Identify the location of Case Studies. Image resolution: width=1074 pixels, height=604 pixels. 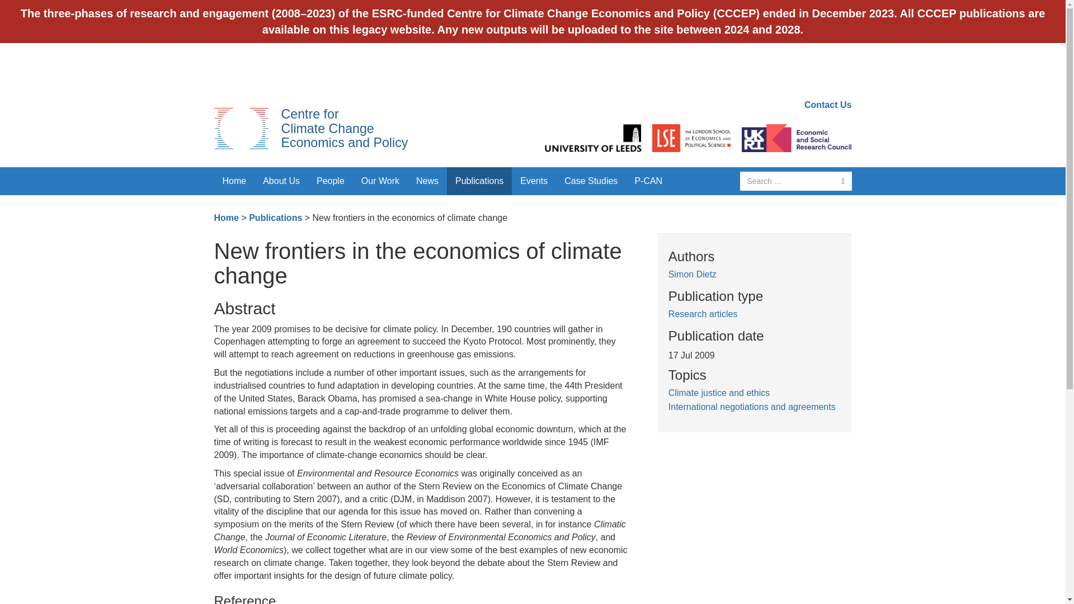
(591, 181).